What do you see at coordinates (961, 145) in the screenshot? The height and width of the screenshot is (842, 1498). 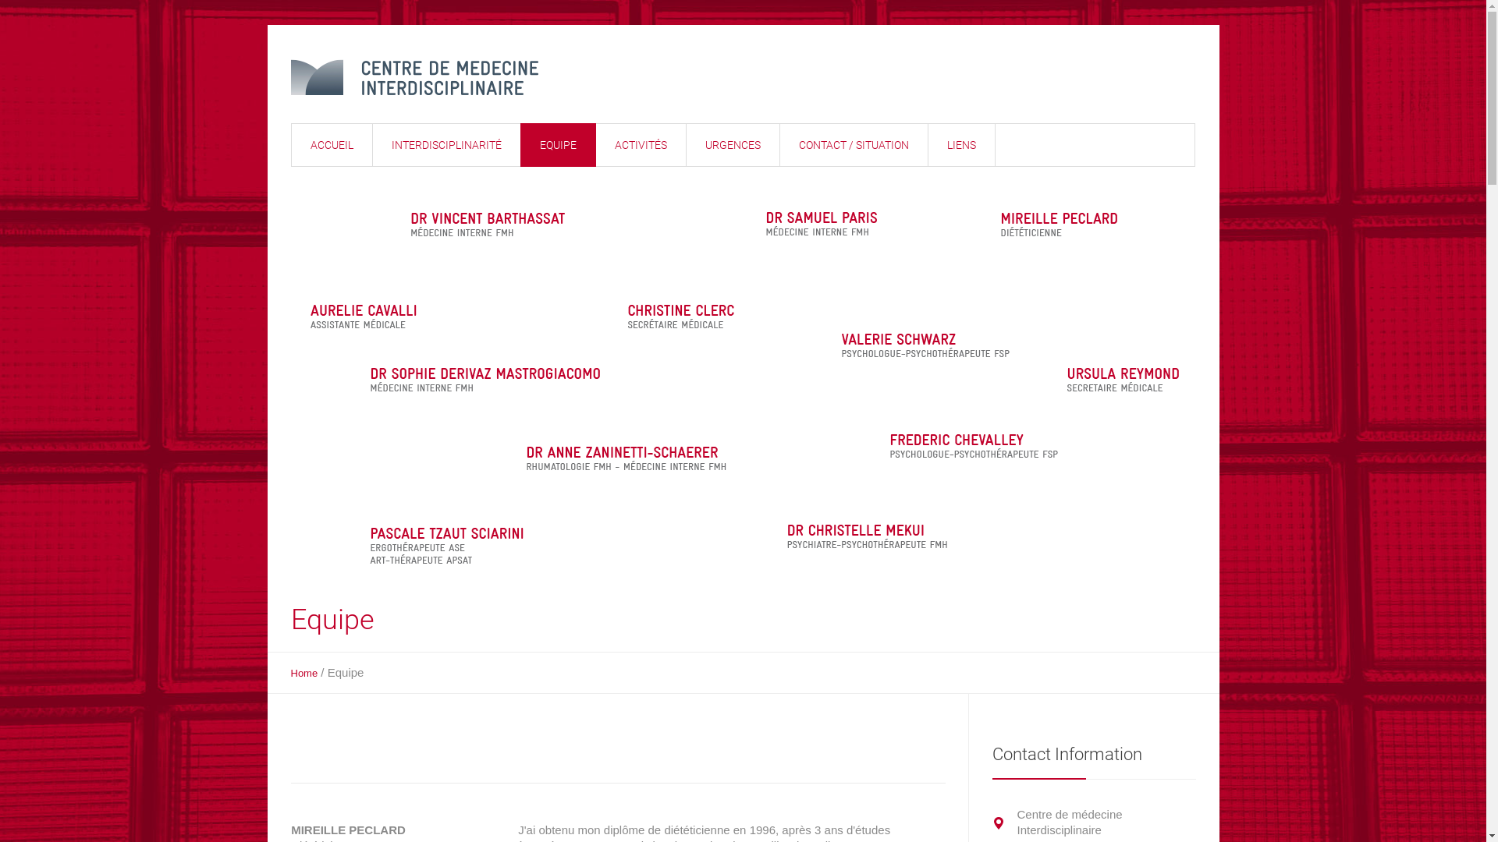 I see `LIENS` at bounding box center [961, 145].